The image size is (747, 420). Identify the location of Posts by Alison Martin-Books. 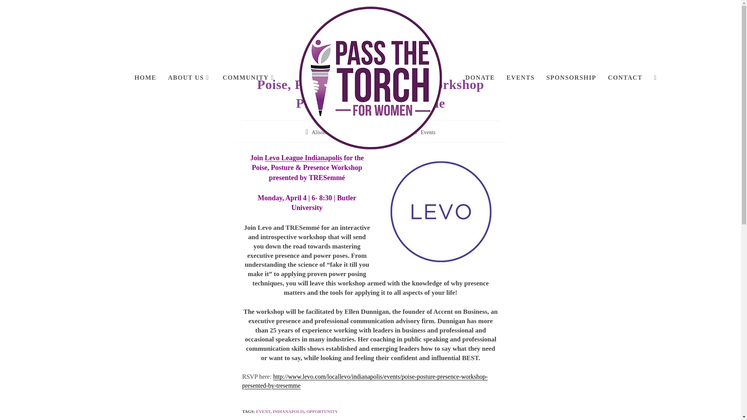
(335, 132).